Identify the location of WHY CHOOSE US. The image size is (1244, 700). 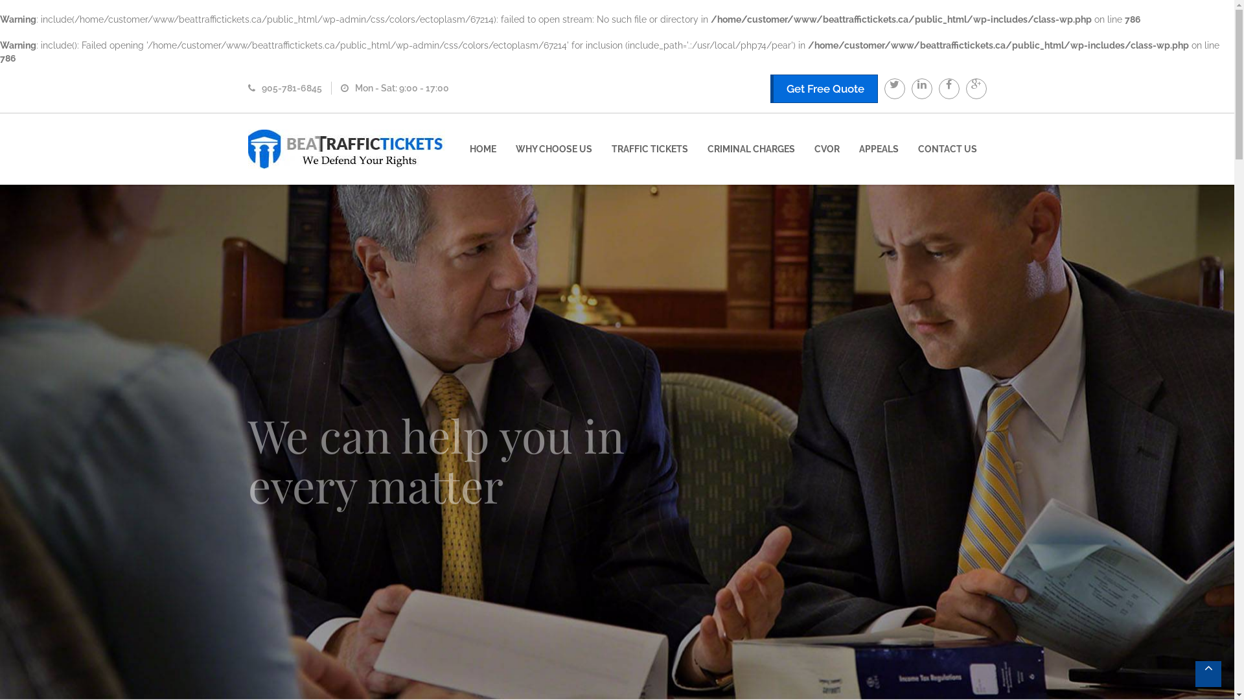
(553, 149).